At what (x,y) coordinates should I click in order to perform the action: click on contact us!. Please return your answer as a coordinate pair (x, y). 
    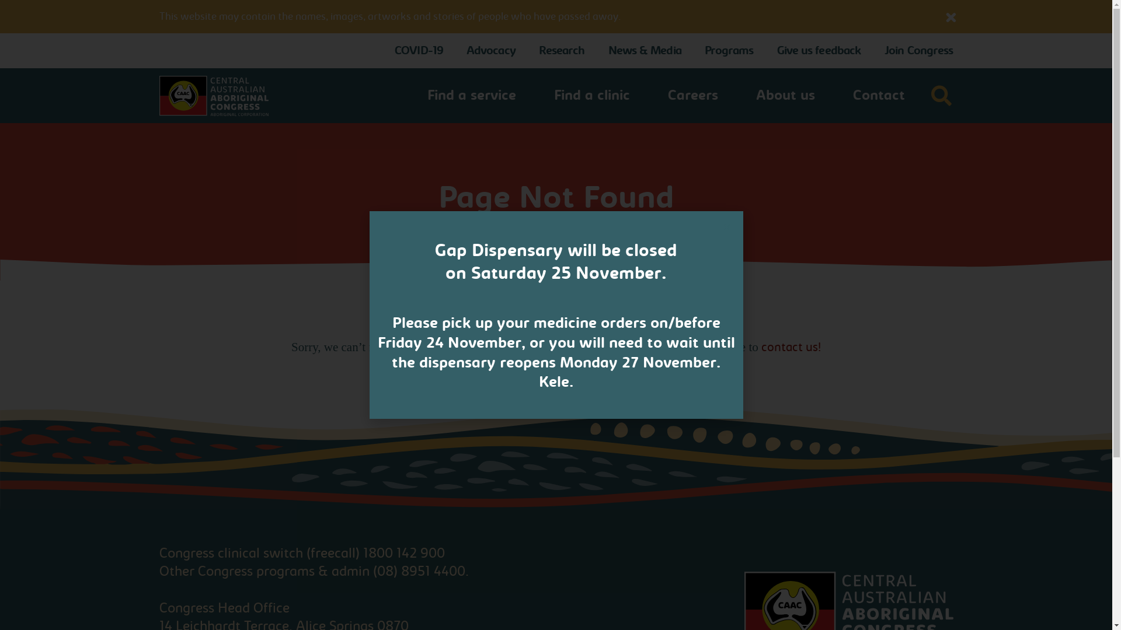
    Looking at the image, I should click on (791, 348).